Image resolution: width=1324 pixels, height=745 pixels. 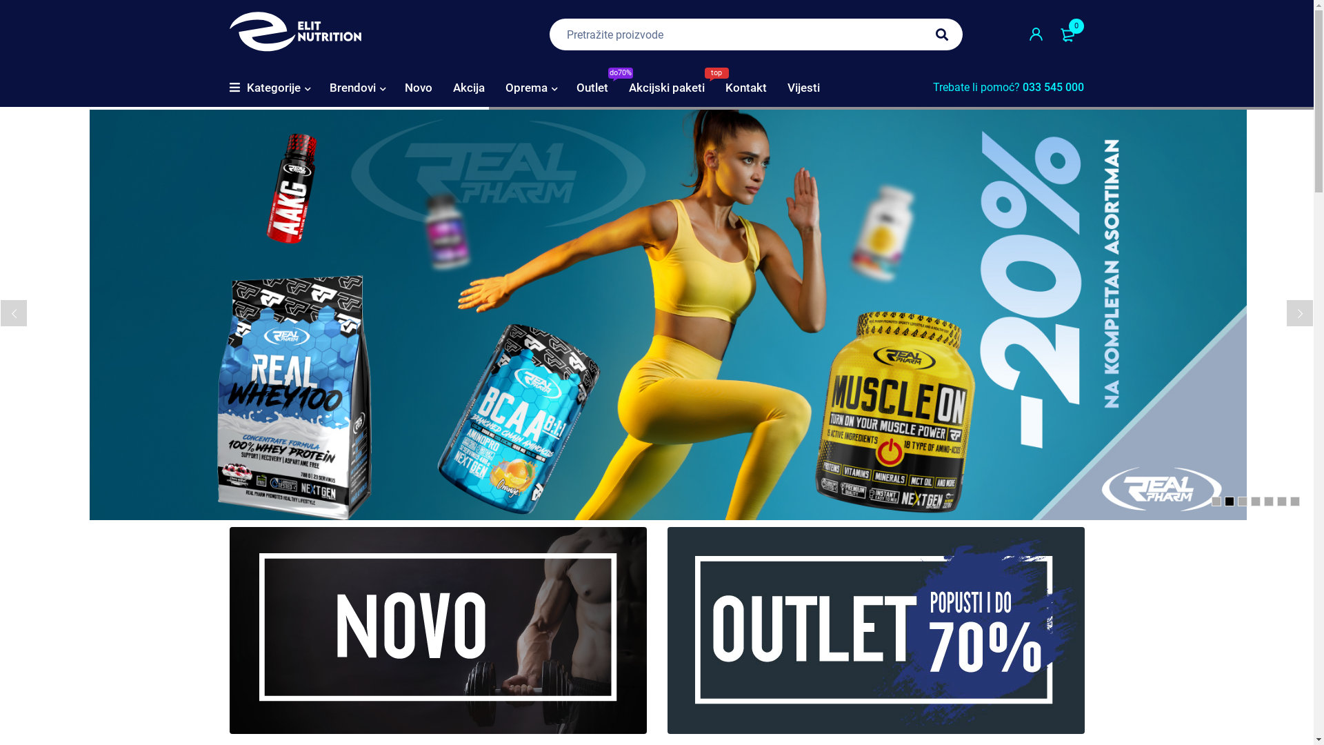 I want to click on Vijesti, so click(x=804, y=88).